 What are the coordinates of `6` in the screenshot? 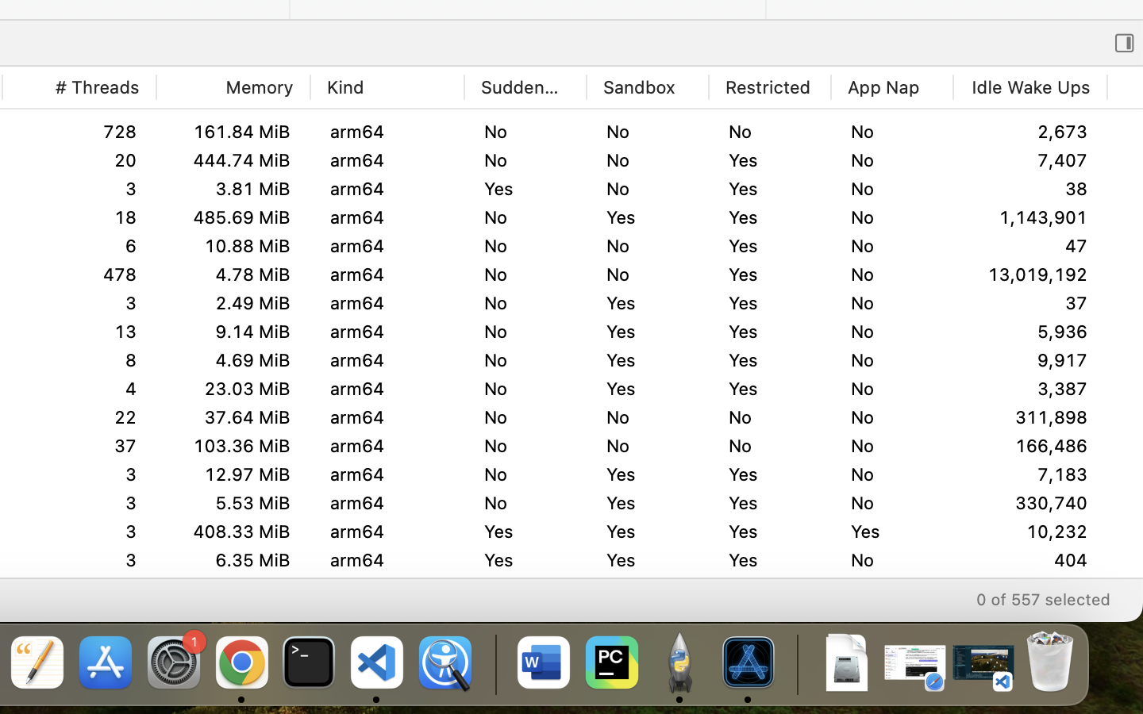 It's located at (79, 246).